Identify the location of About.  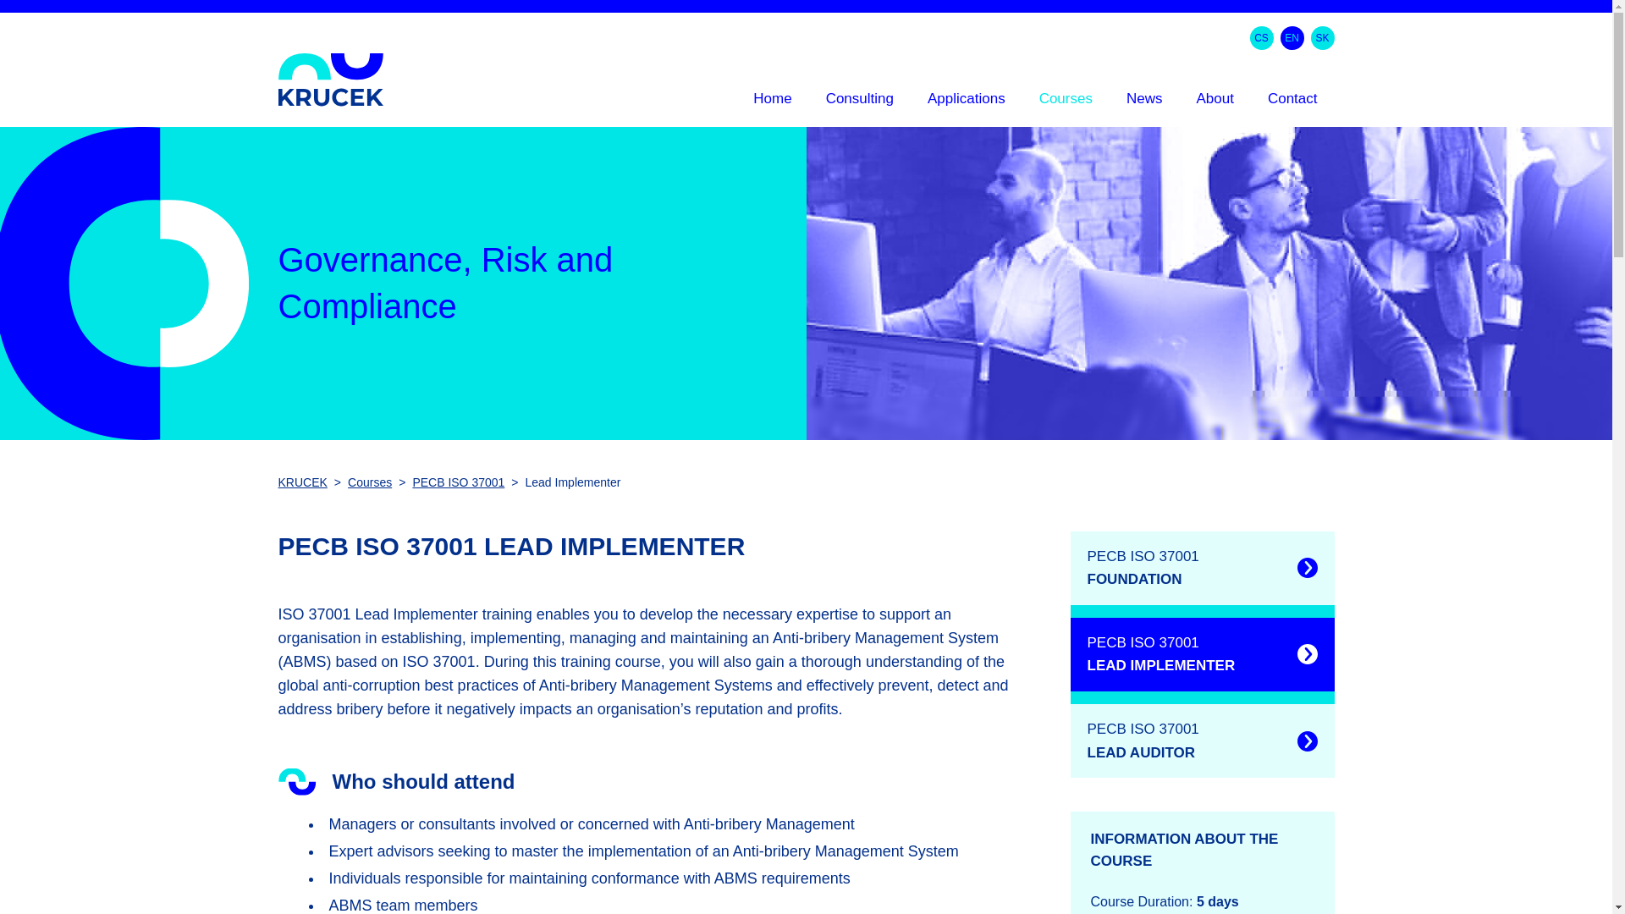
(1214, 104).